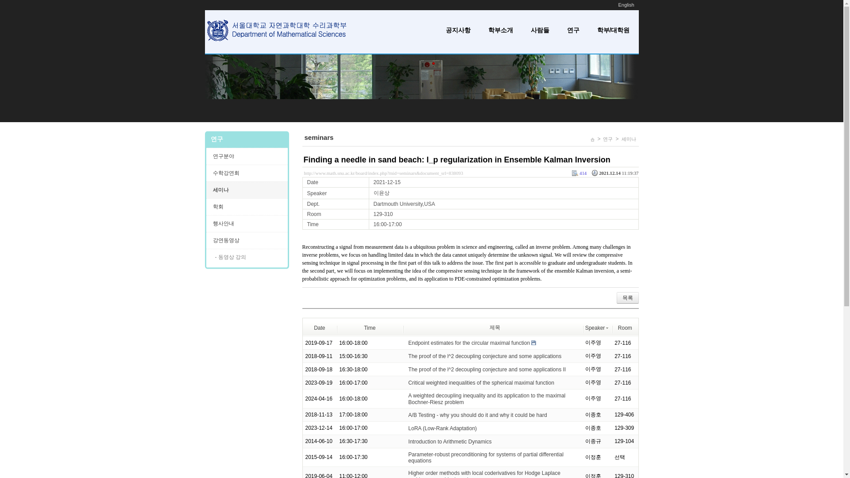  I want to click on file, so click(534, 343).